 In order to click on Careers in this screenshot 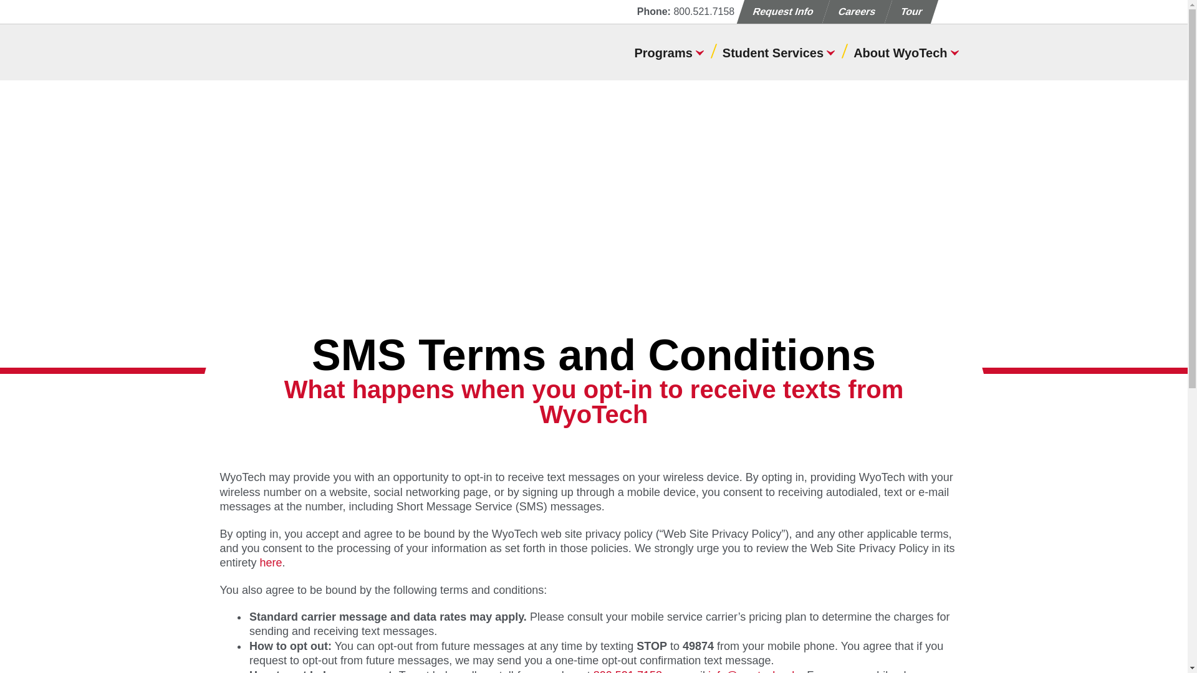, I will do `click(853, 11)`.